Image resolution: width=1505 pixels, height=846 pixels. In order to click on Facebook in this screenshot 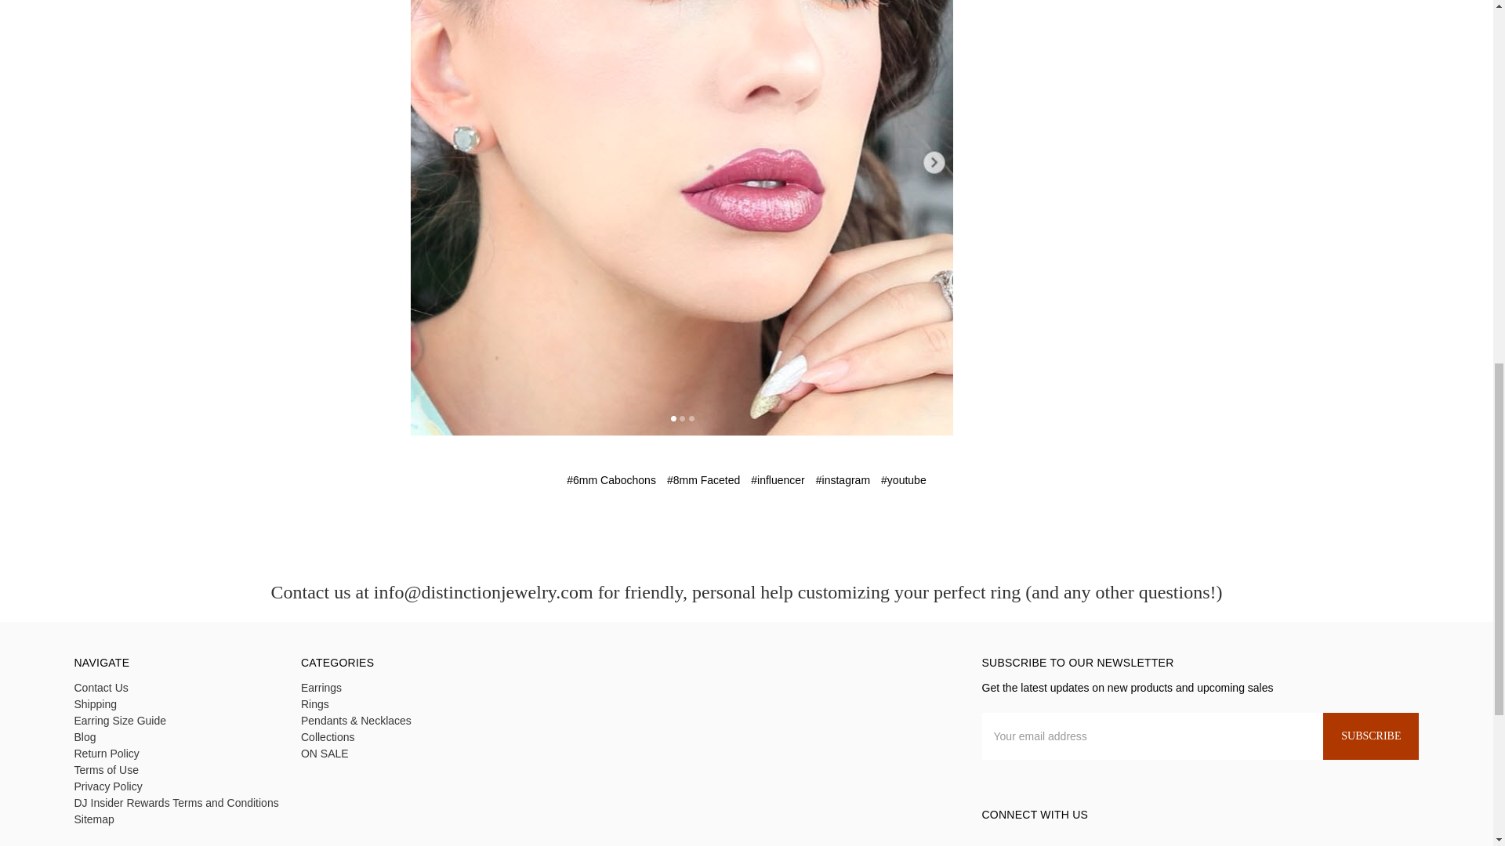, I will do `click(690, 526)`.